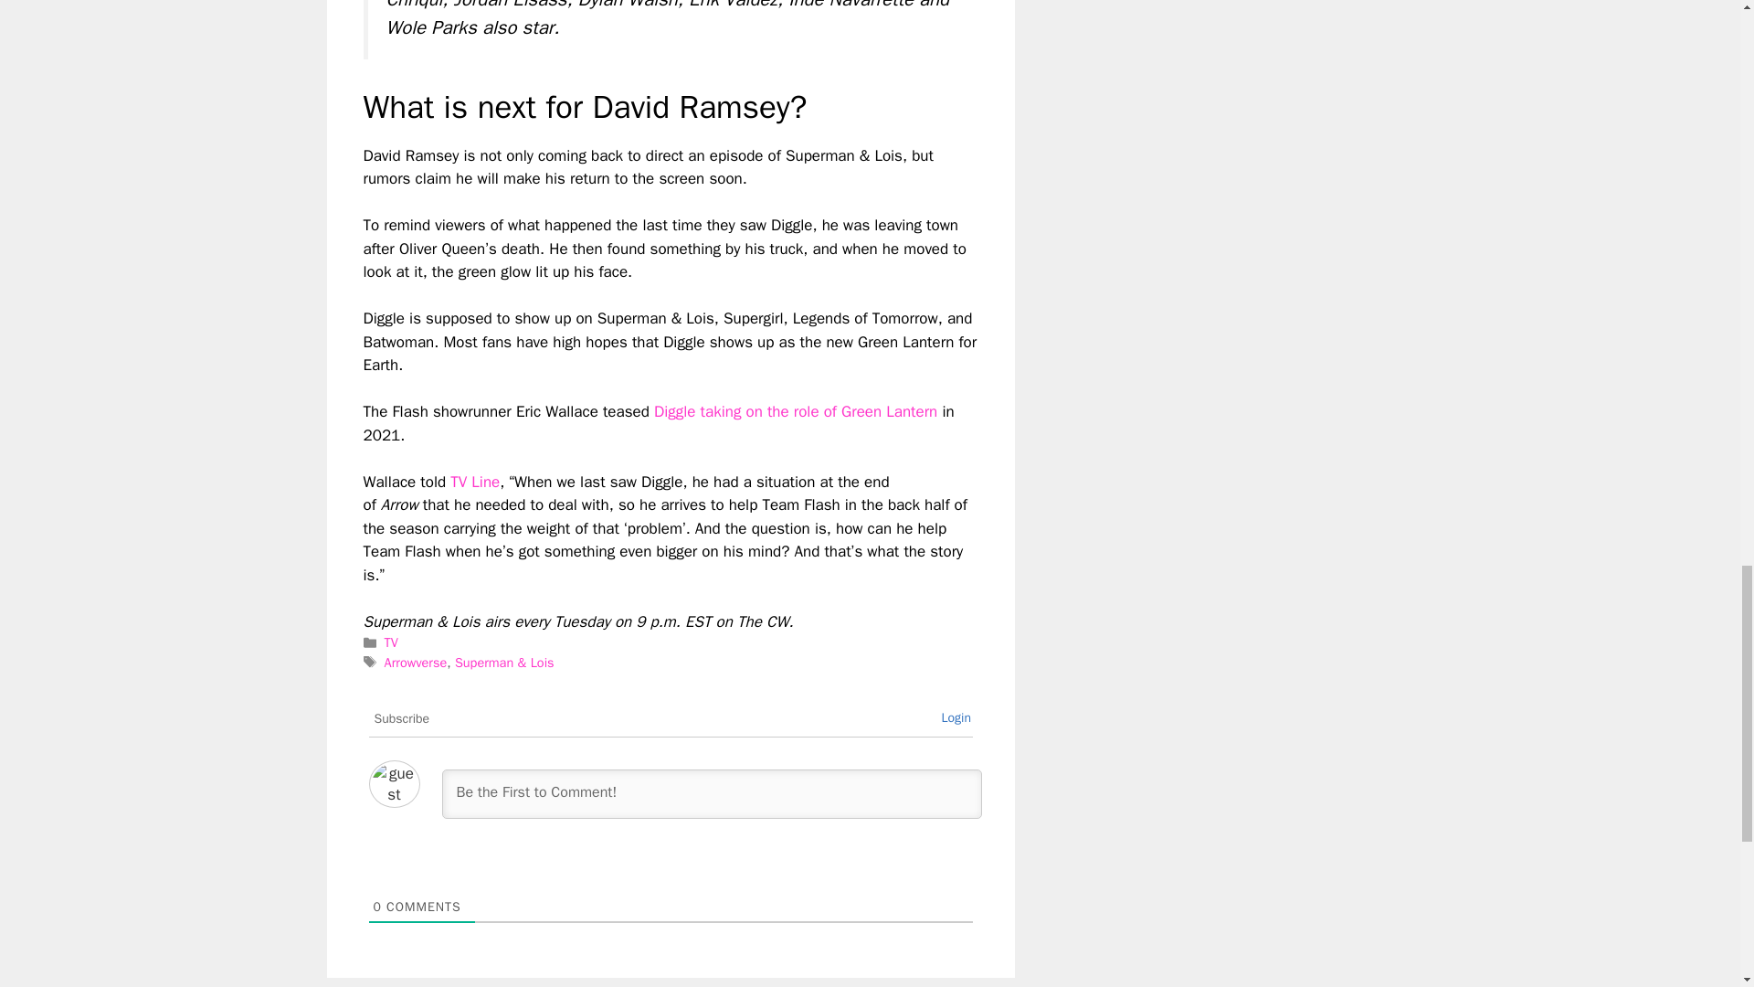 The image size is (1754, 987). I want to click on Login, so click(956, 716).